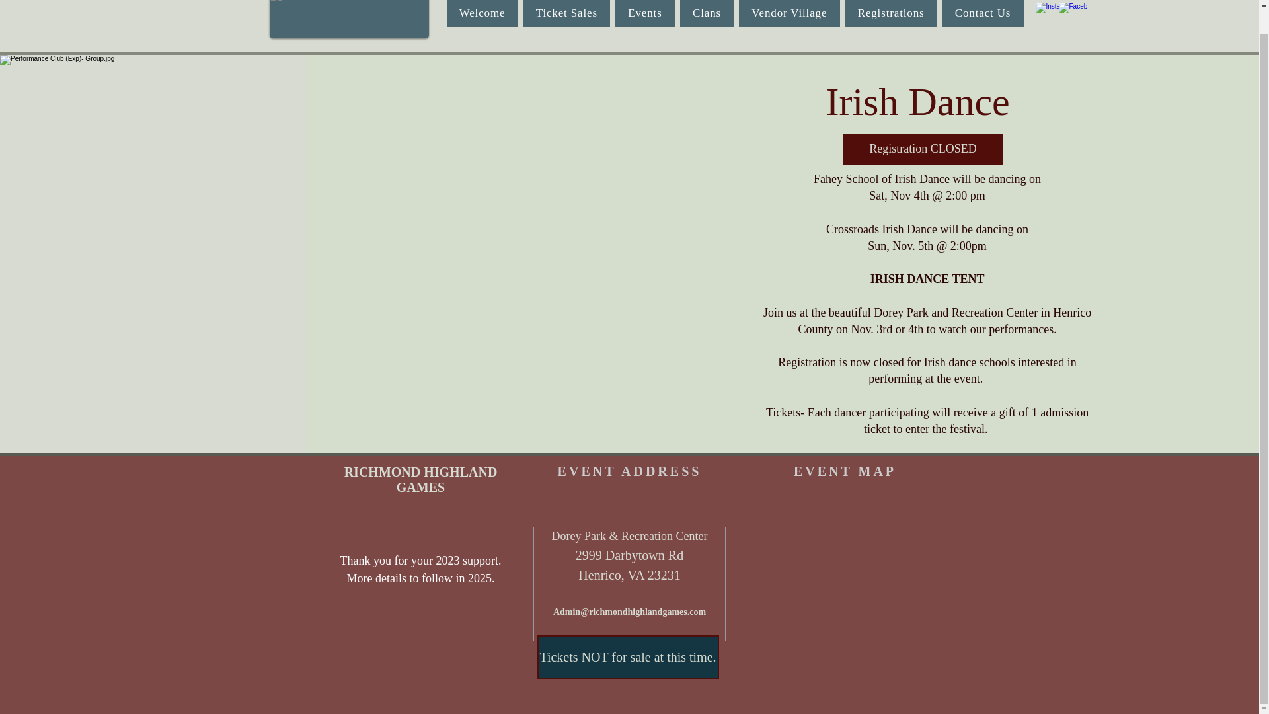  Describe the element at coordinates (891, 13) in the screenshot. I see `Registrations` at that location.